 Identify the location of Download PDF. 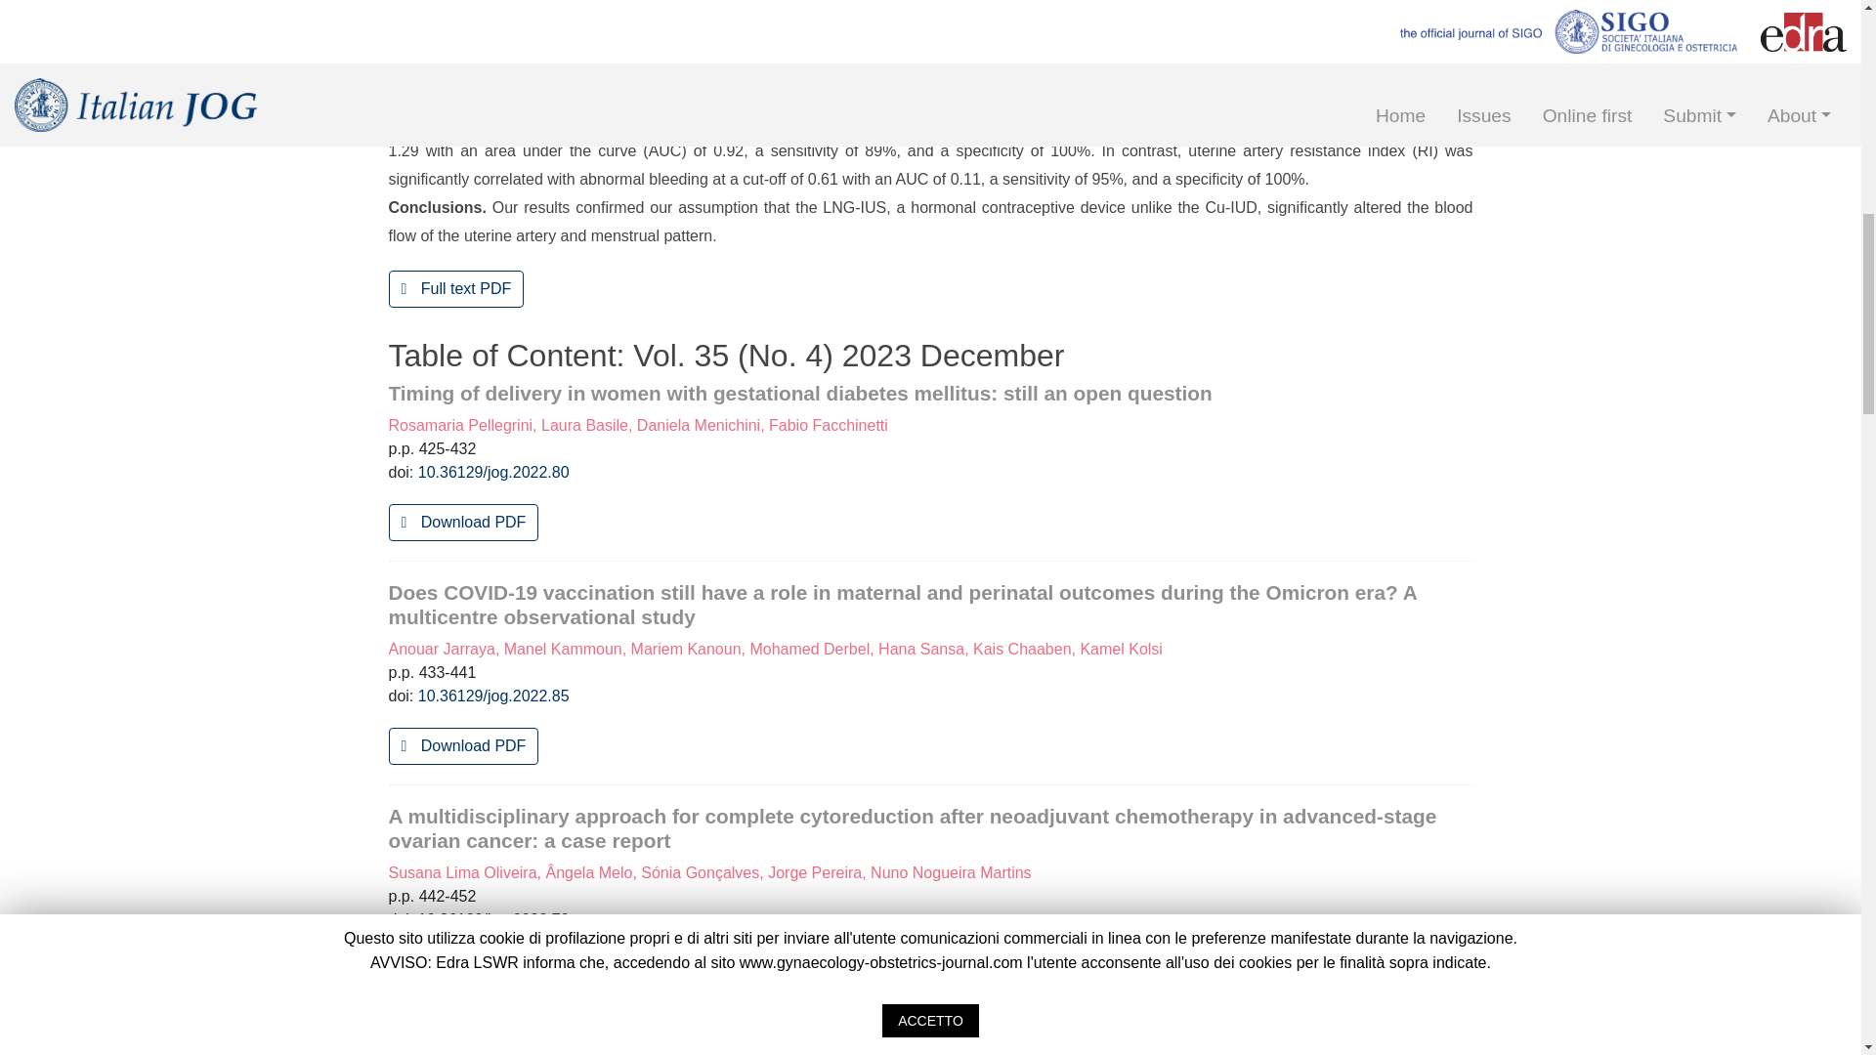
(463, 523).